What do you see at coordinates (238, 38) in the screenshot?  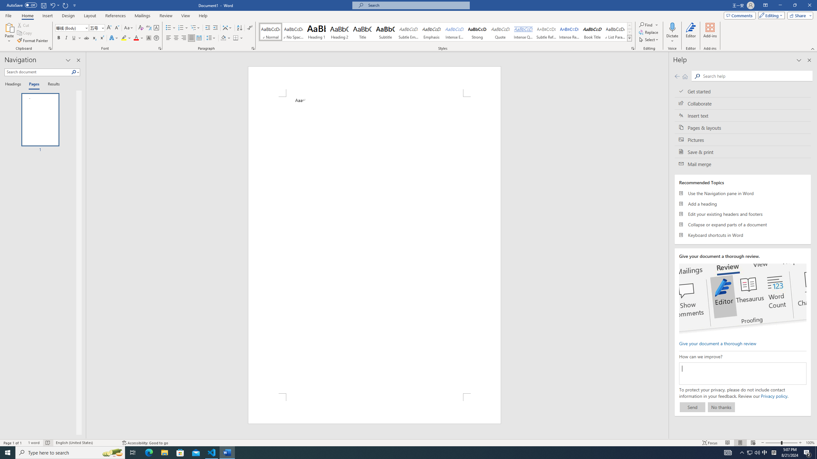 I see `Borders` at bounding box center [238, 38].